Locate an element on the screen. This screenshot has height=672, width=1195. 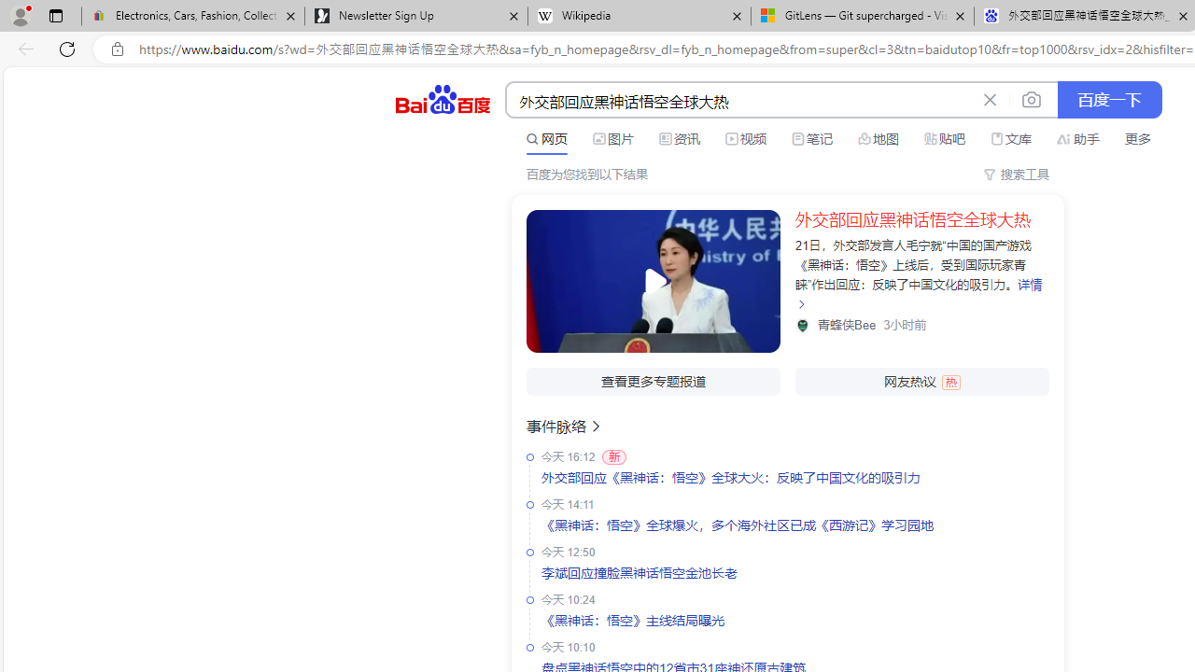
Newsletter Sign Up is located at coordinates (415, 17).